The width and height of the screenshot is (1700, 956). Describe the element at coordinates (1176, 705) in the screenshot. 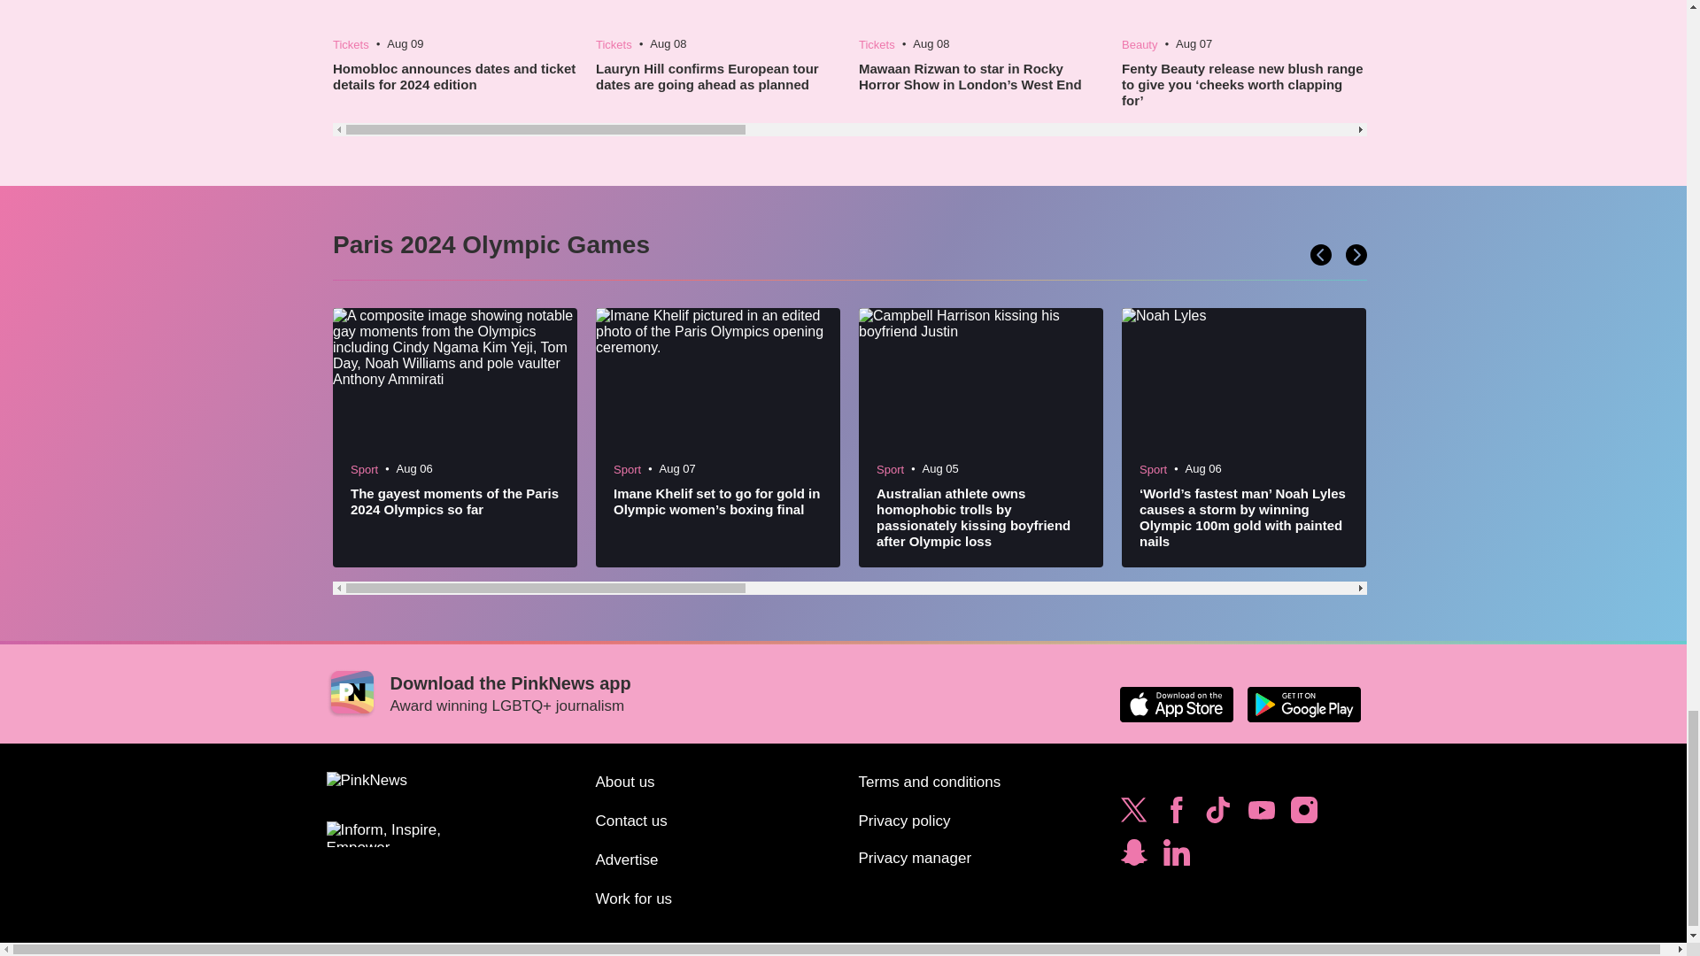

I see `Download the PinkNews app on the Apple App Store` at that location.